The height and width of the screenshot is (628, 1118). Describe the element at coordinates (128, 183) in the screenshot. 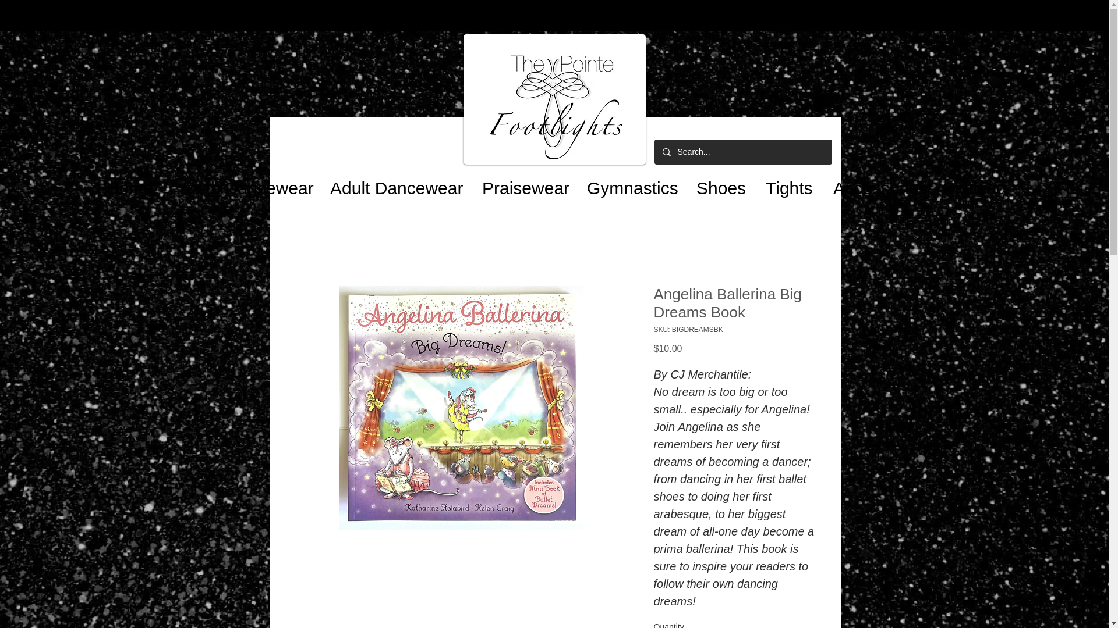

I see `Home` at that location.